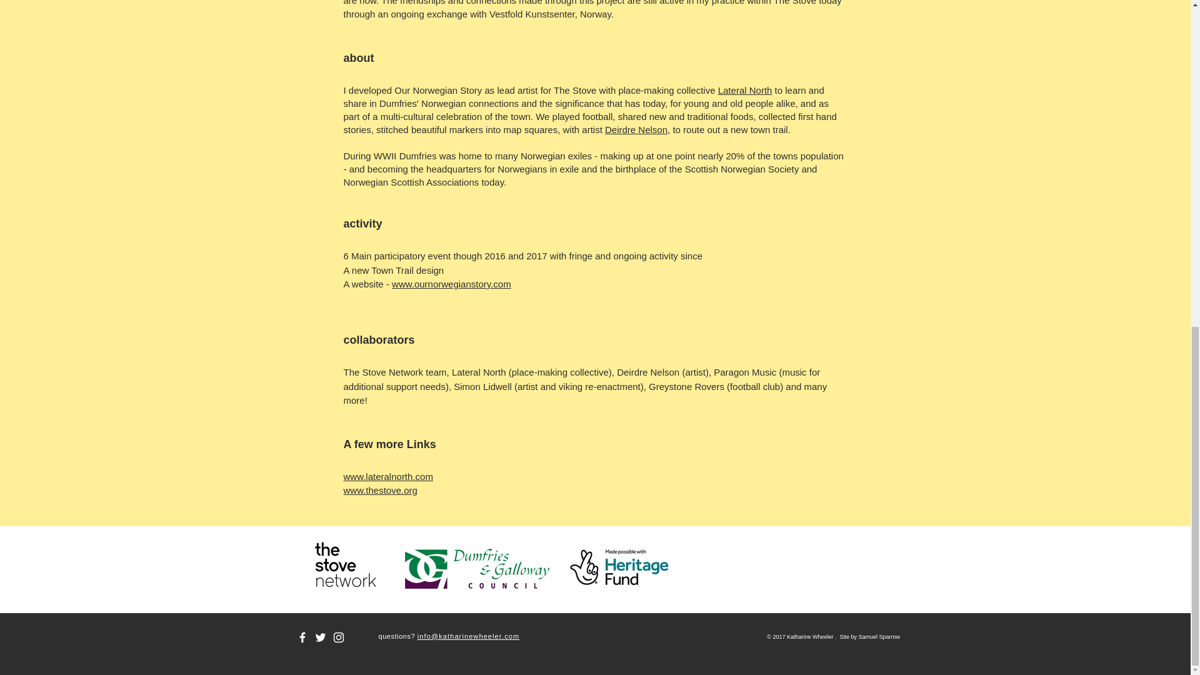 This screenshot has width=1200, height=675. I want to click on www.ournorwegianstory.com, so click(451, 284).